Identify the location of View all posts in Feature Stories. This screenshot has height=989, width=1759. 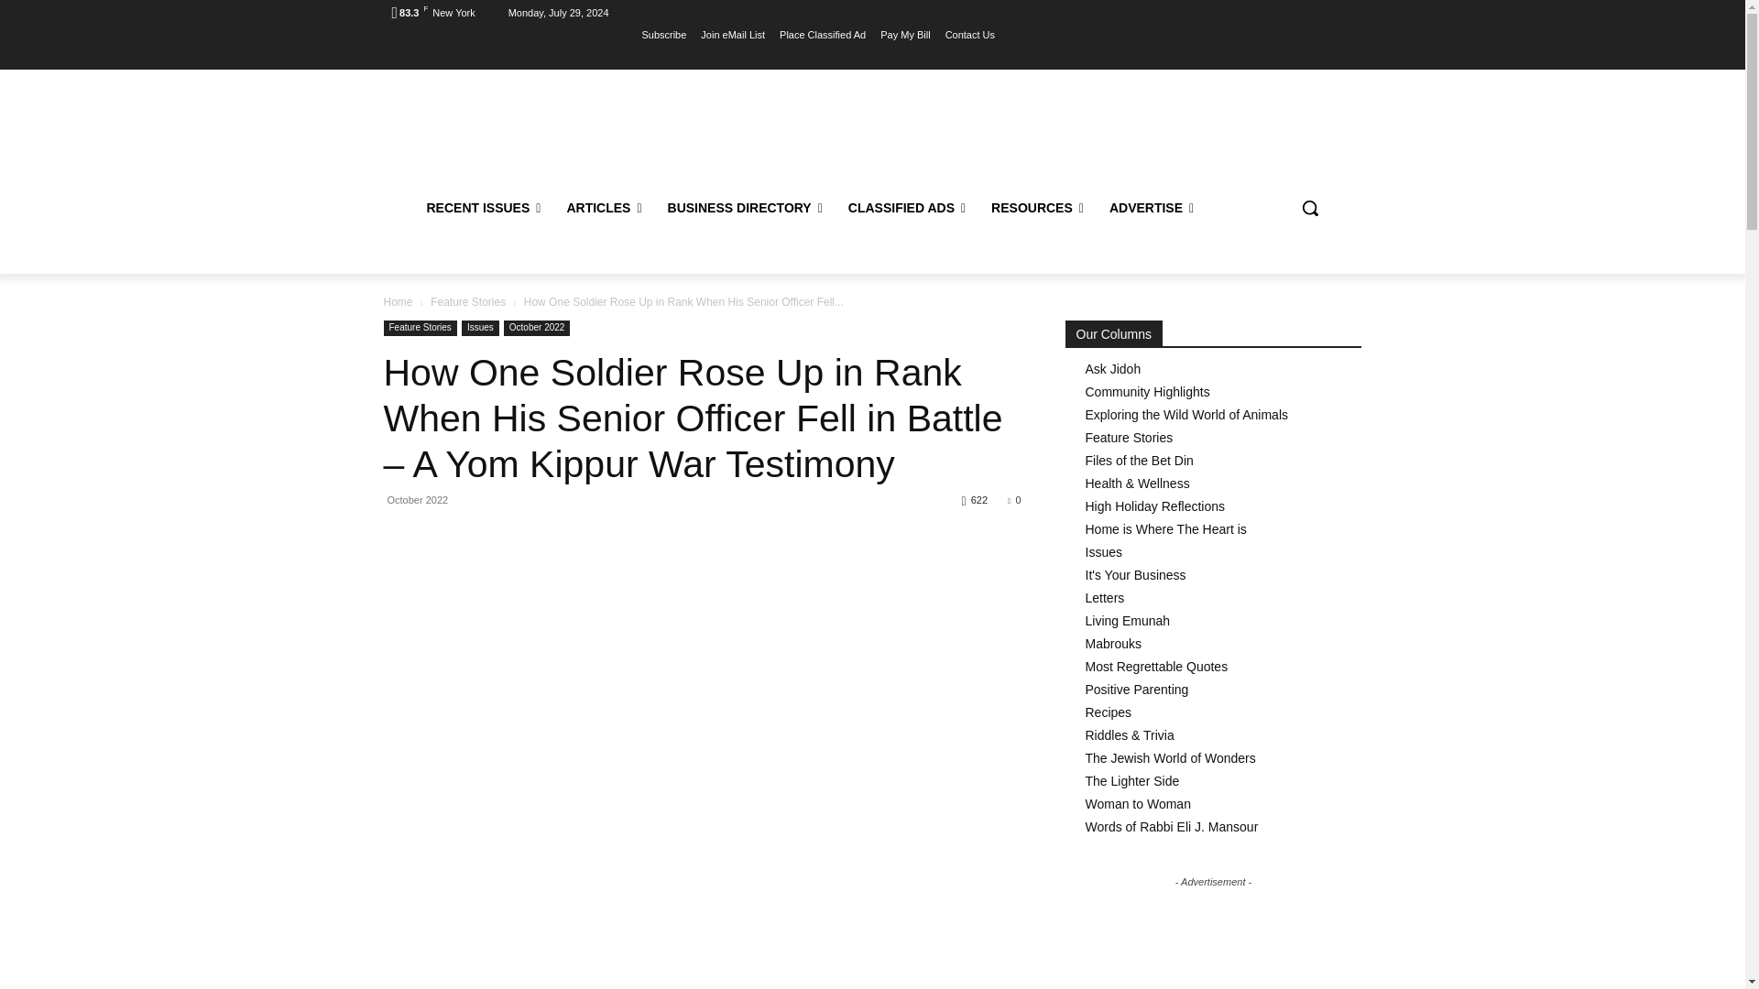
(468, 301).